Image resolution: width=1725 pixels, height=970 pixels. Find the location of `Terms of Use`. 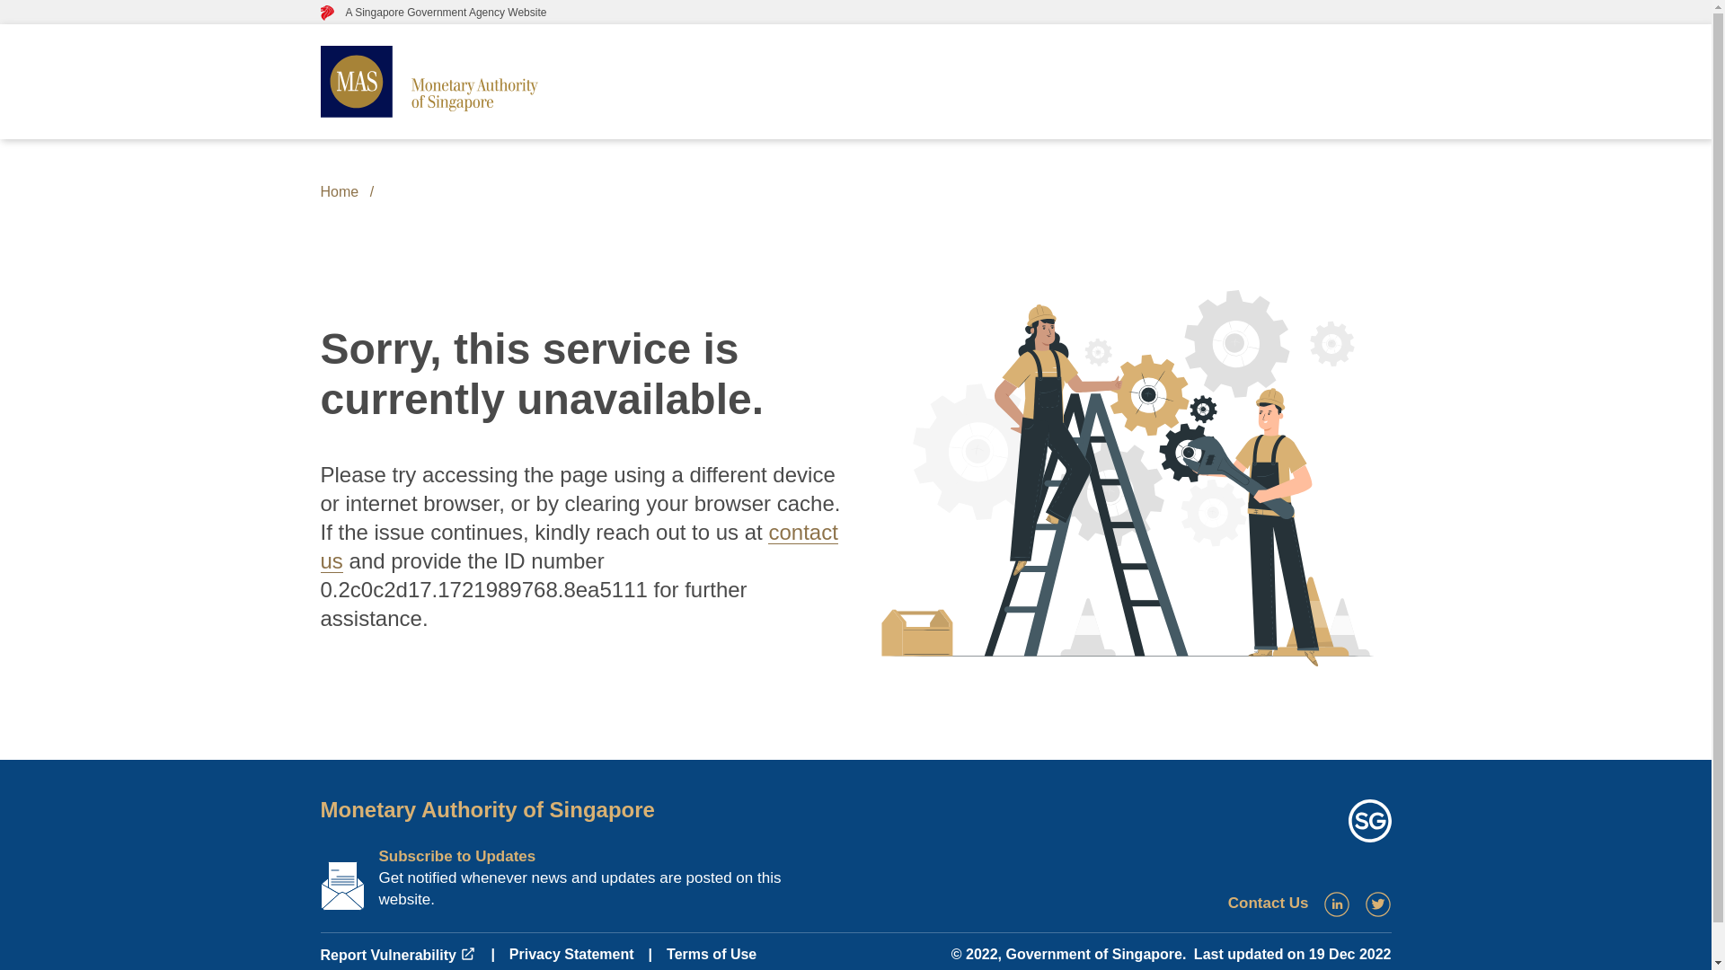

Terms of Use is located at coordinates (712, 954).